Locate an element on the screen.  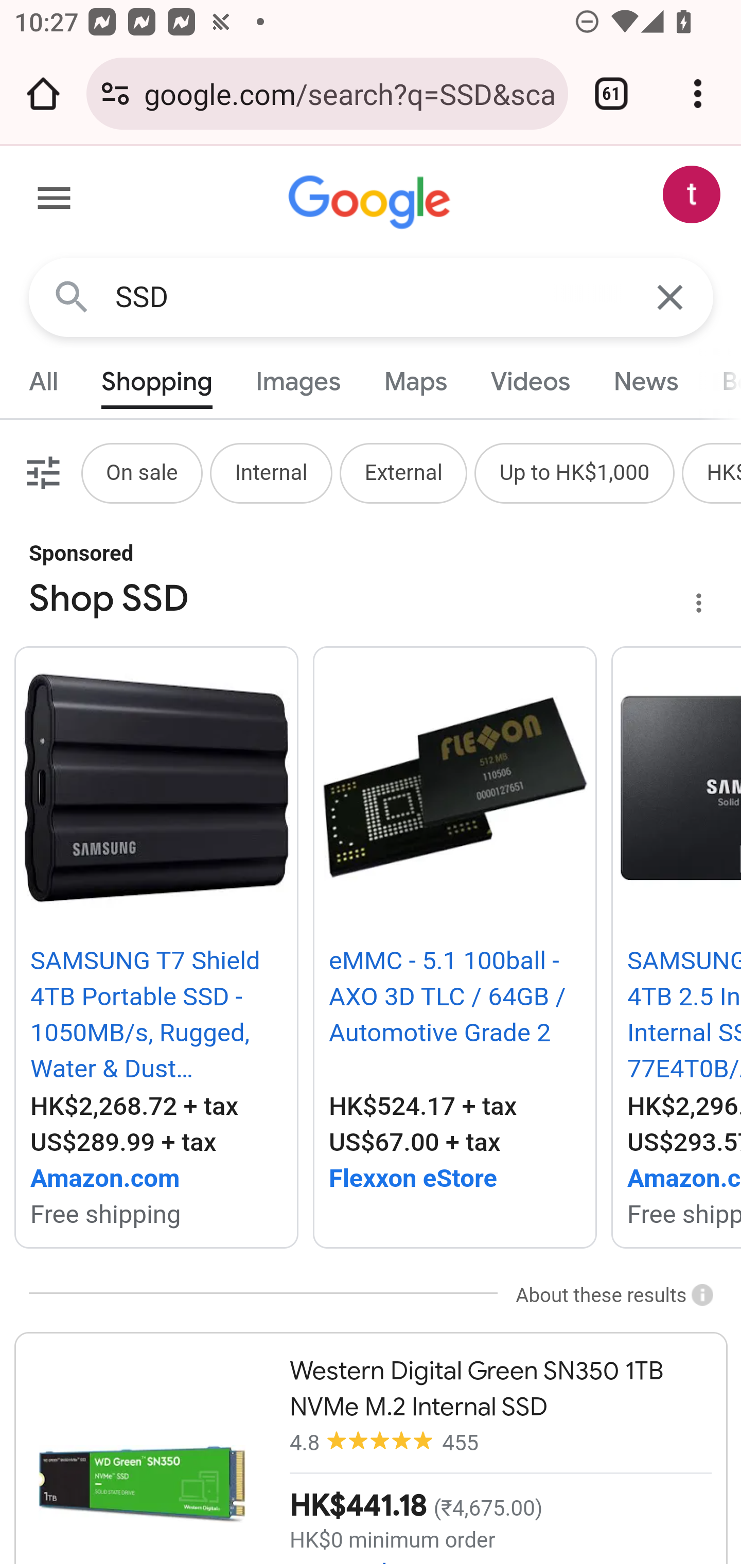
Videos is located at coordinates (530, 381).